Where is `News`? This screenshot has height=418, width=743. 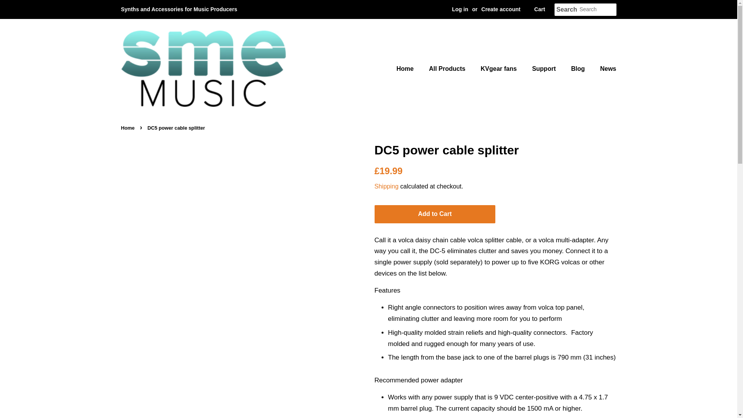 News is located at coordinates (605, 68).